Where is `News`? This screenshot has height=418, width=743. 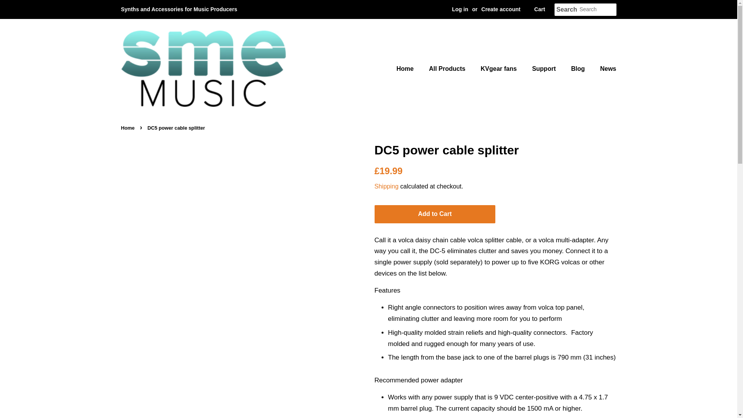 News is located at coordinates (605, 68).